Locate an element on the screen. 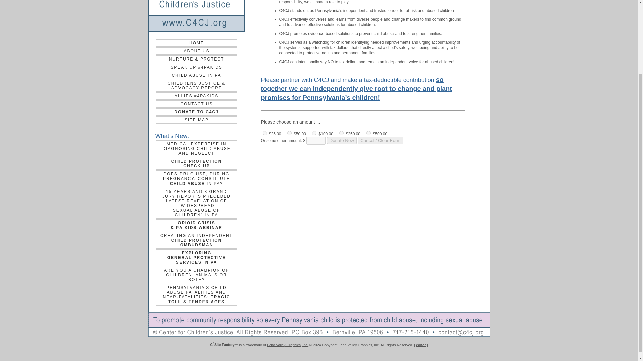  25 is located at coordinates (342, 140).